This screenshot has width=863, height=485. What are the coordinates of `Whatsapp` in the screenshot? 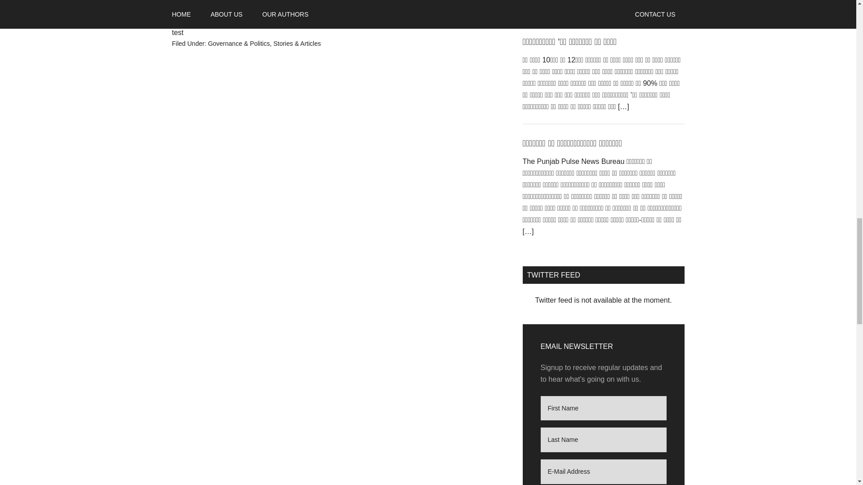 It's located at (250, 18).